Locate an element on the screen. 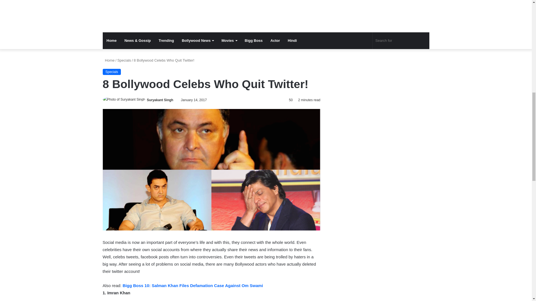  Home is located at coordinates (112, 41).